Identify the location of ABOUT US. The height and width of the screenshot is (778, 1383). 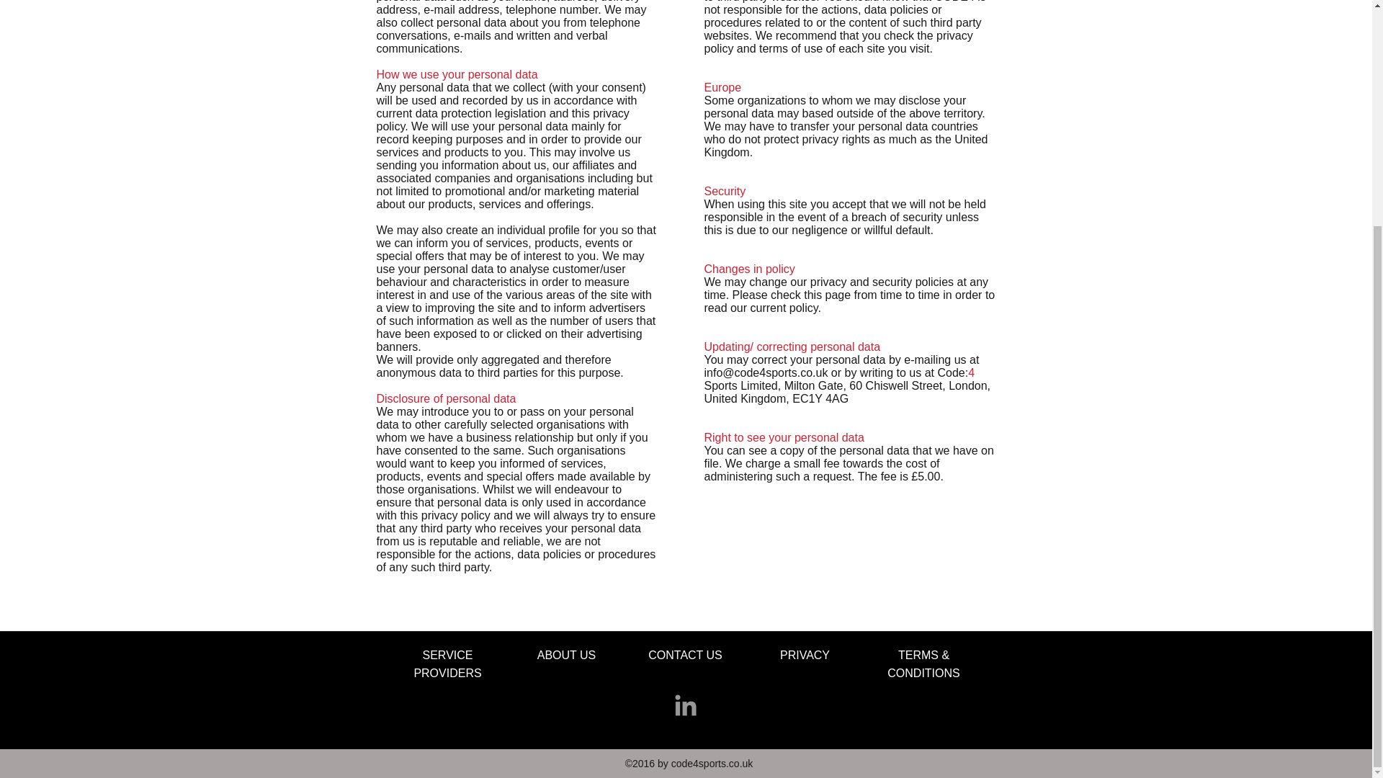
(566, 655).